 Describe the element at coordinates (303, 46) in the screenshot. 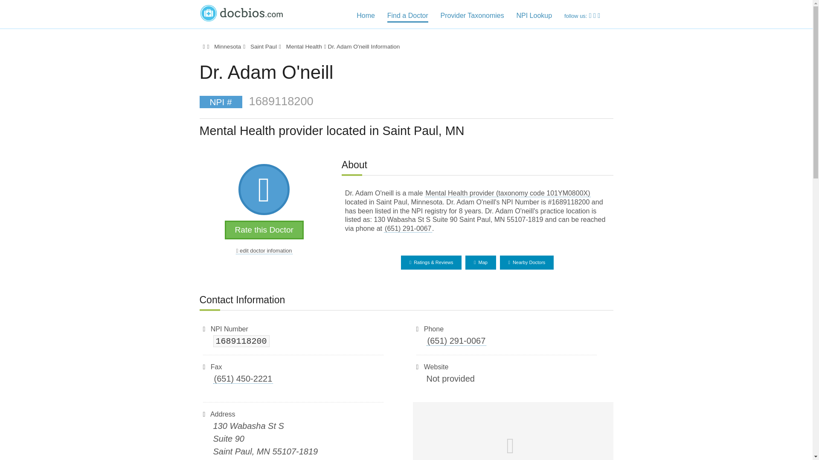

I see `Mental Health` at that location.